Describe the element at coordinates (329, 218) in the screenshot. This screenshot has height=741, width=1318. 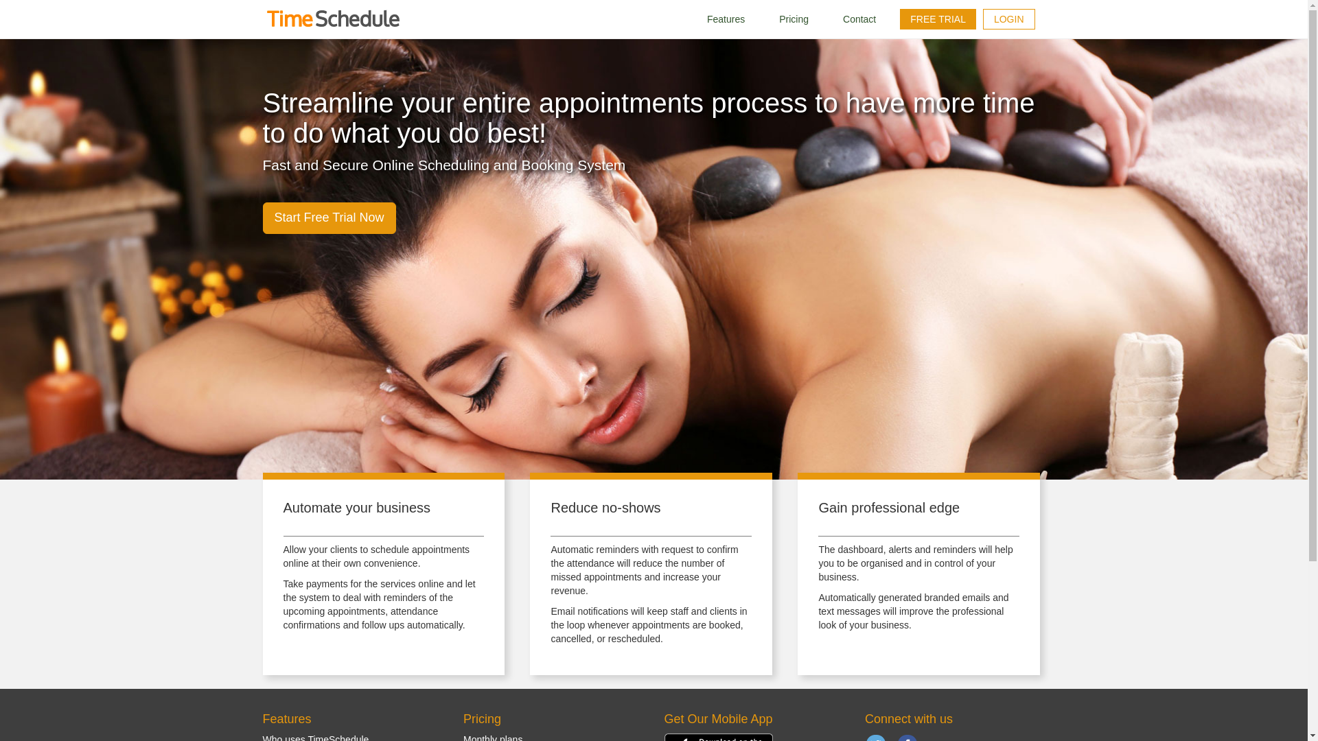
I see `Start Free Trial Now` at that location.